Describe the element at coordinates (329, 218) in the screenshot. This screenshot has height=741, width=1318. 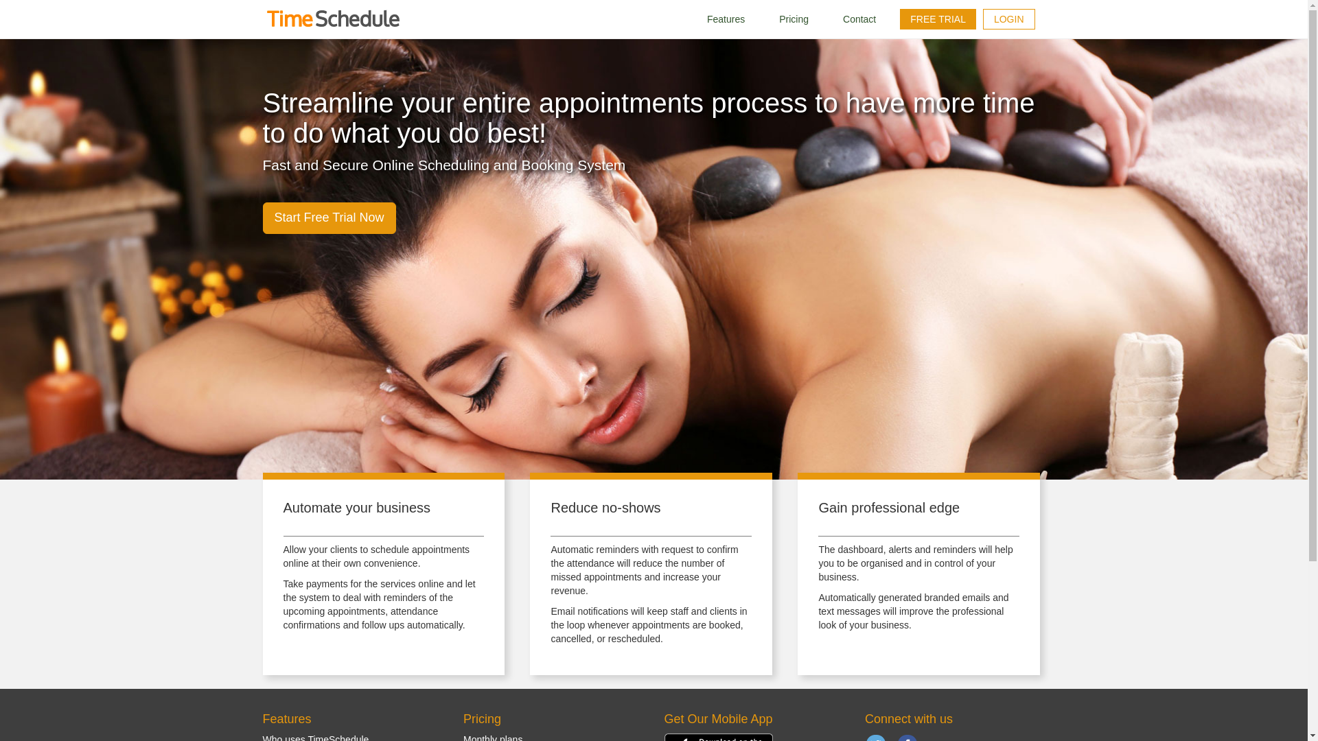
I see `Start Free Trial Now` at that location.